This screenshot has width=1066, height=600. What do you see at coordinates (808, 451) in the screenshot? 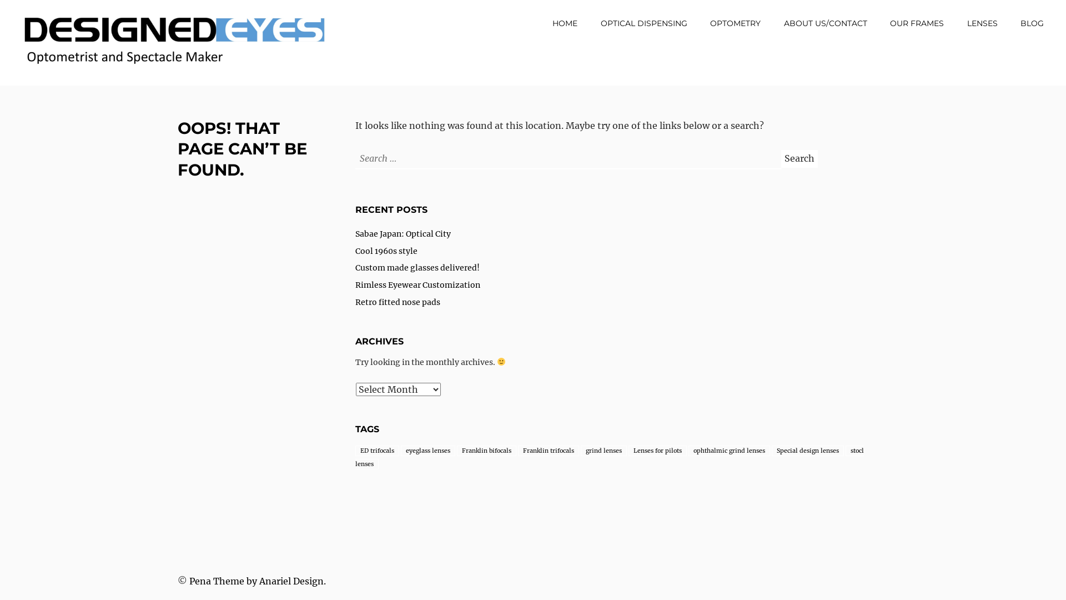
I see `Special design lenses` at bounding box center [808, 451].